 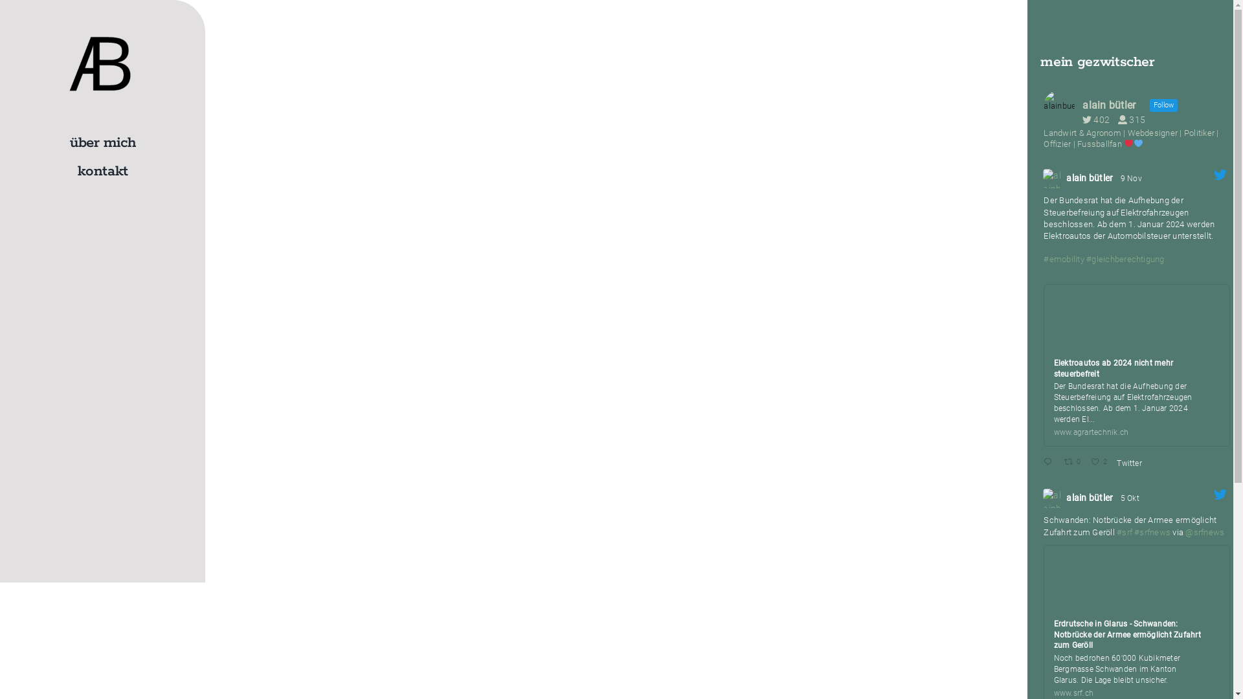 What do you see at coordinates (1131, 498) in the screenshot?
I see `5 Okt 1709915543178764314` at bounding box center [1131, 498].